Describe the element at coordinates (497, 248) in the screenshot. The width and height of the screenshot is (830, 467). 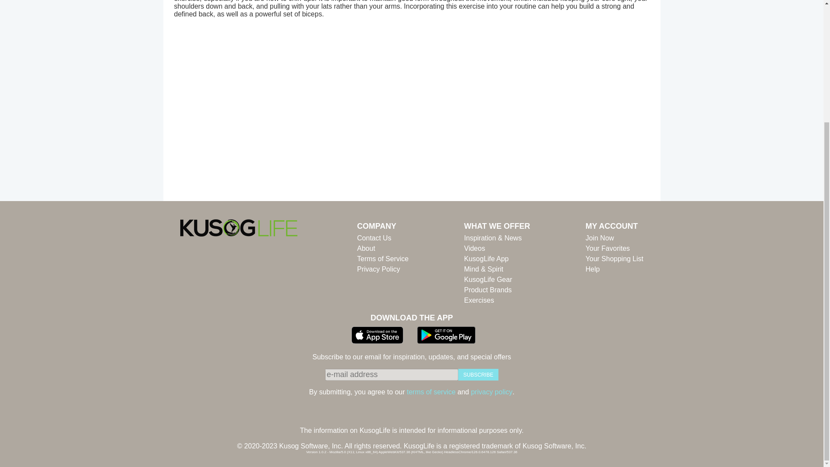
I see `Videos` at that location.